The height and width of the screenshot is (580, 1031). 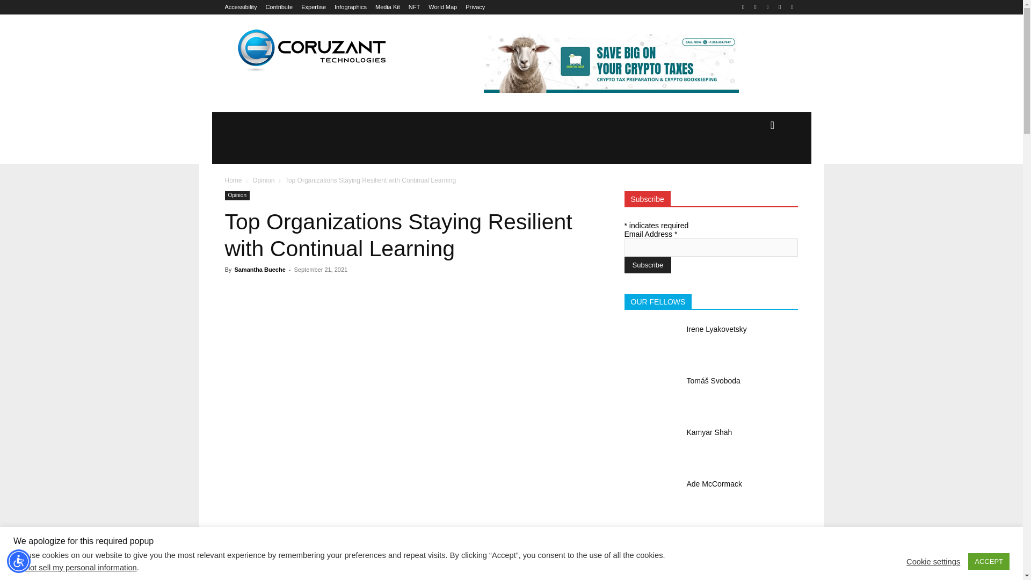 What do you see at coordinates (743, 7) in the screenshot?
I see `Facebook` at bounding box center [743, 7].